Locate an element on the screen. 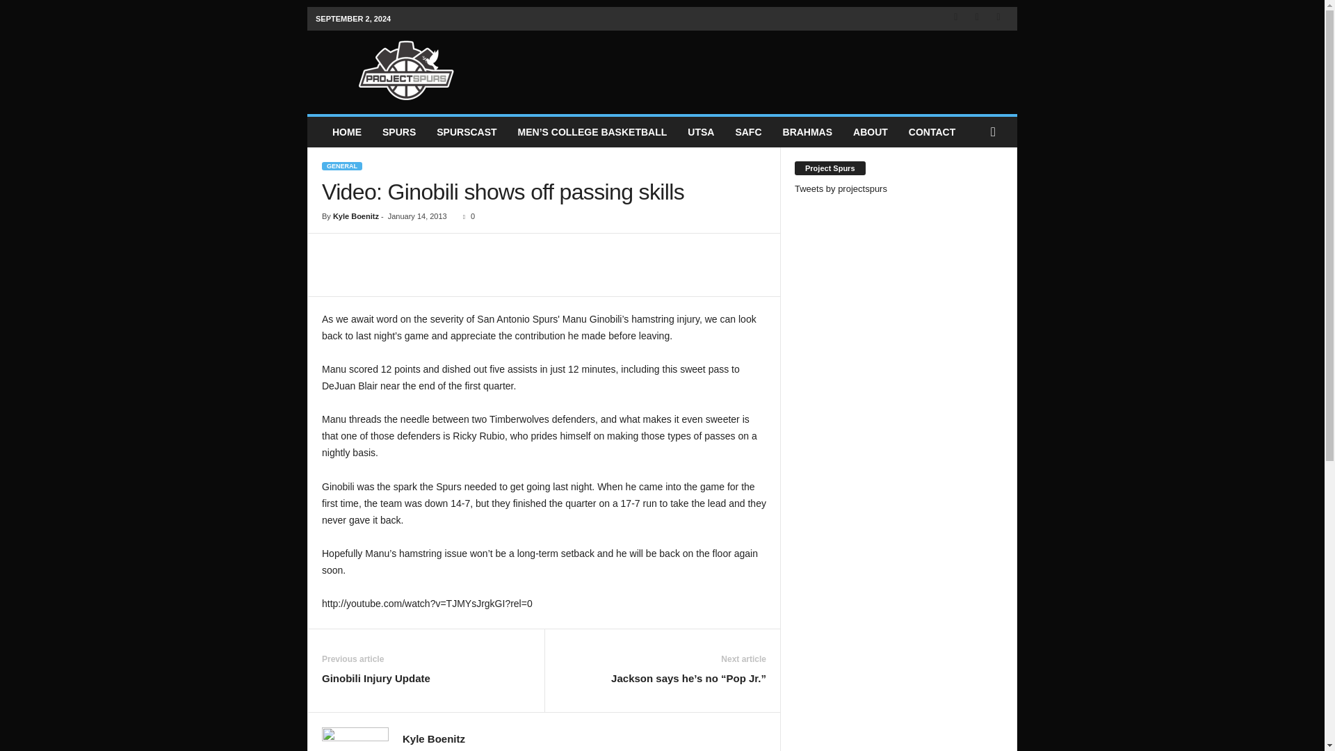 The image size is (1335, 751). SPURS is located at coordinates (399, 132).